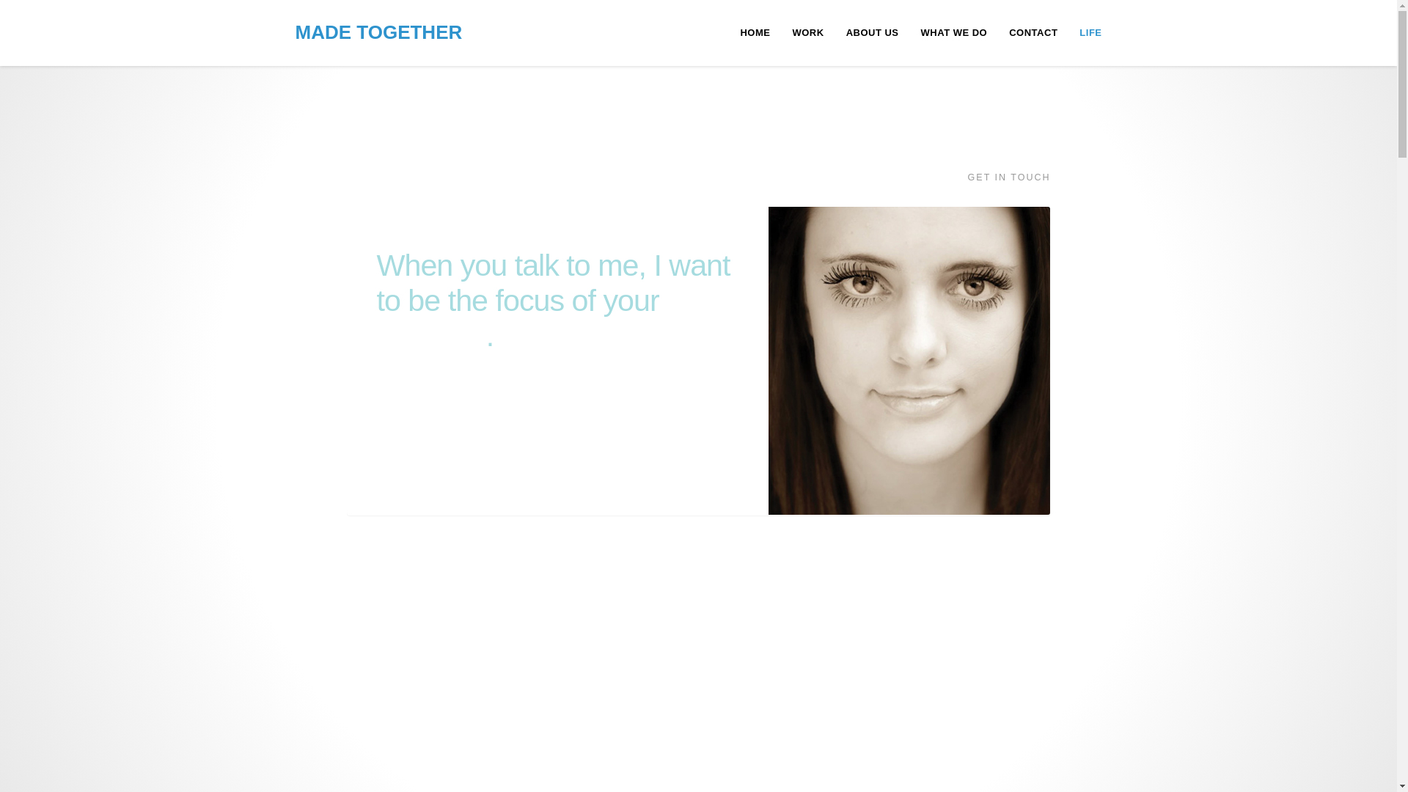 Image resolution: width=1408 pixels, height=792 pixels. Describe the element at coordinates (872, 32) in the screenshot. I see `ABOUT US` at that location.